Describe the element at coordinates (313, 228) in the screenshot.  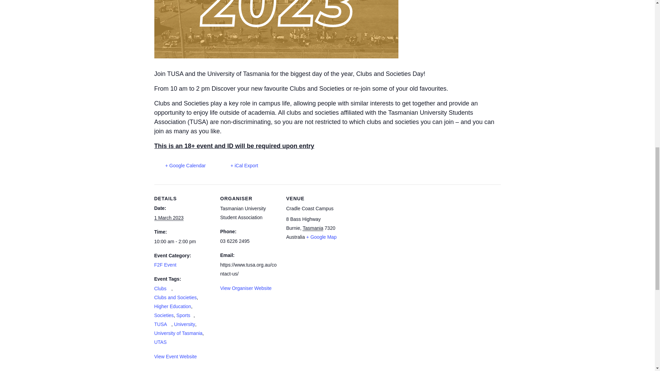
I see `Tasmania` at that location.